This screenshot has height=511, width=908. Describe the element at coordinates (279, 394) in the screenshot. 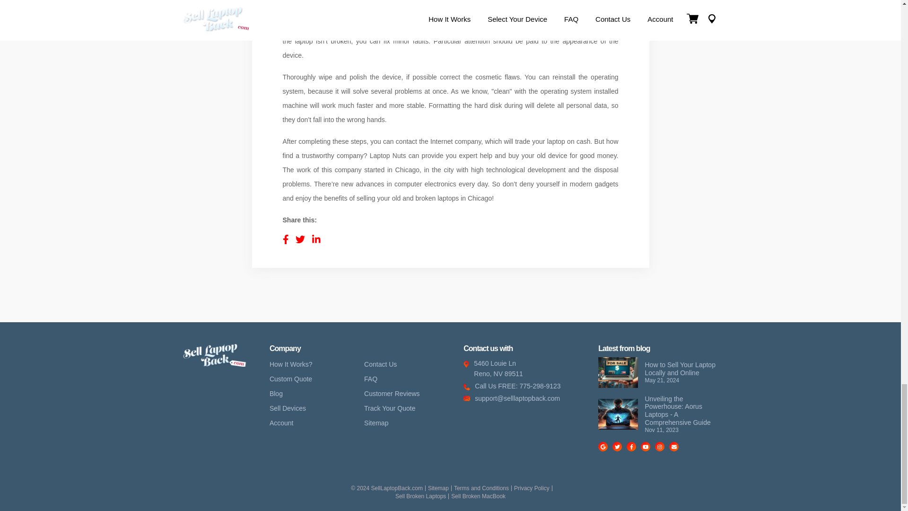

I see `Blog` at that location.